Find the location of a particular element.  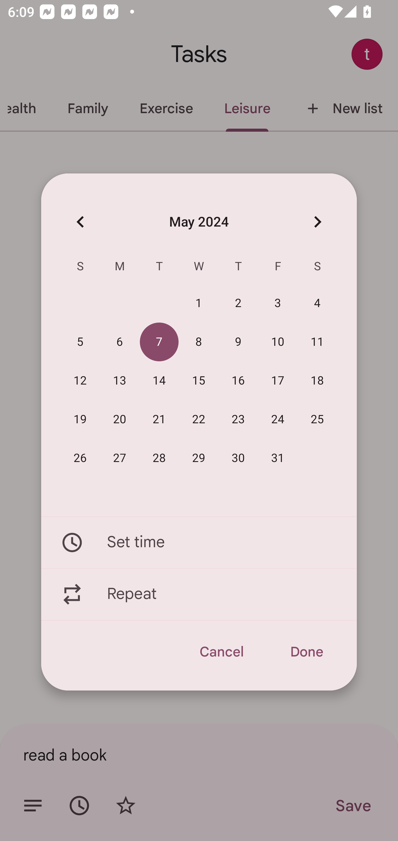

5 05 May 2024 is located at coordinates (80, 342).